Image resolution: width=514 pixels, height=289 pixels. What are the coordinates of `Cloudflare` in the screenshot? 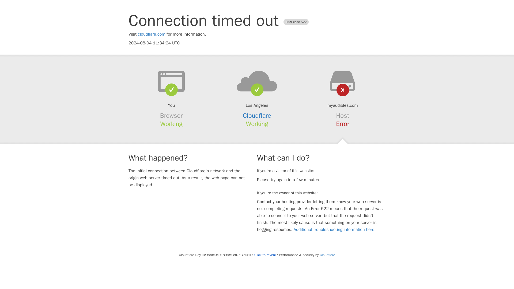 It's located at (327, 255).